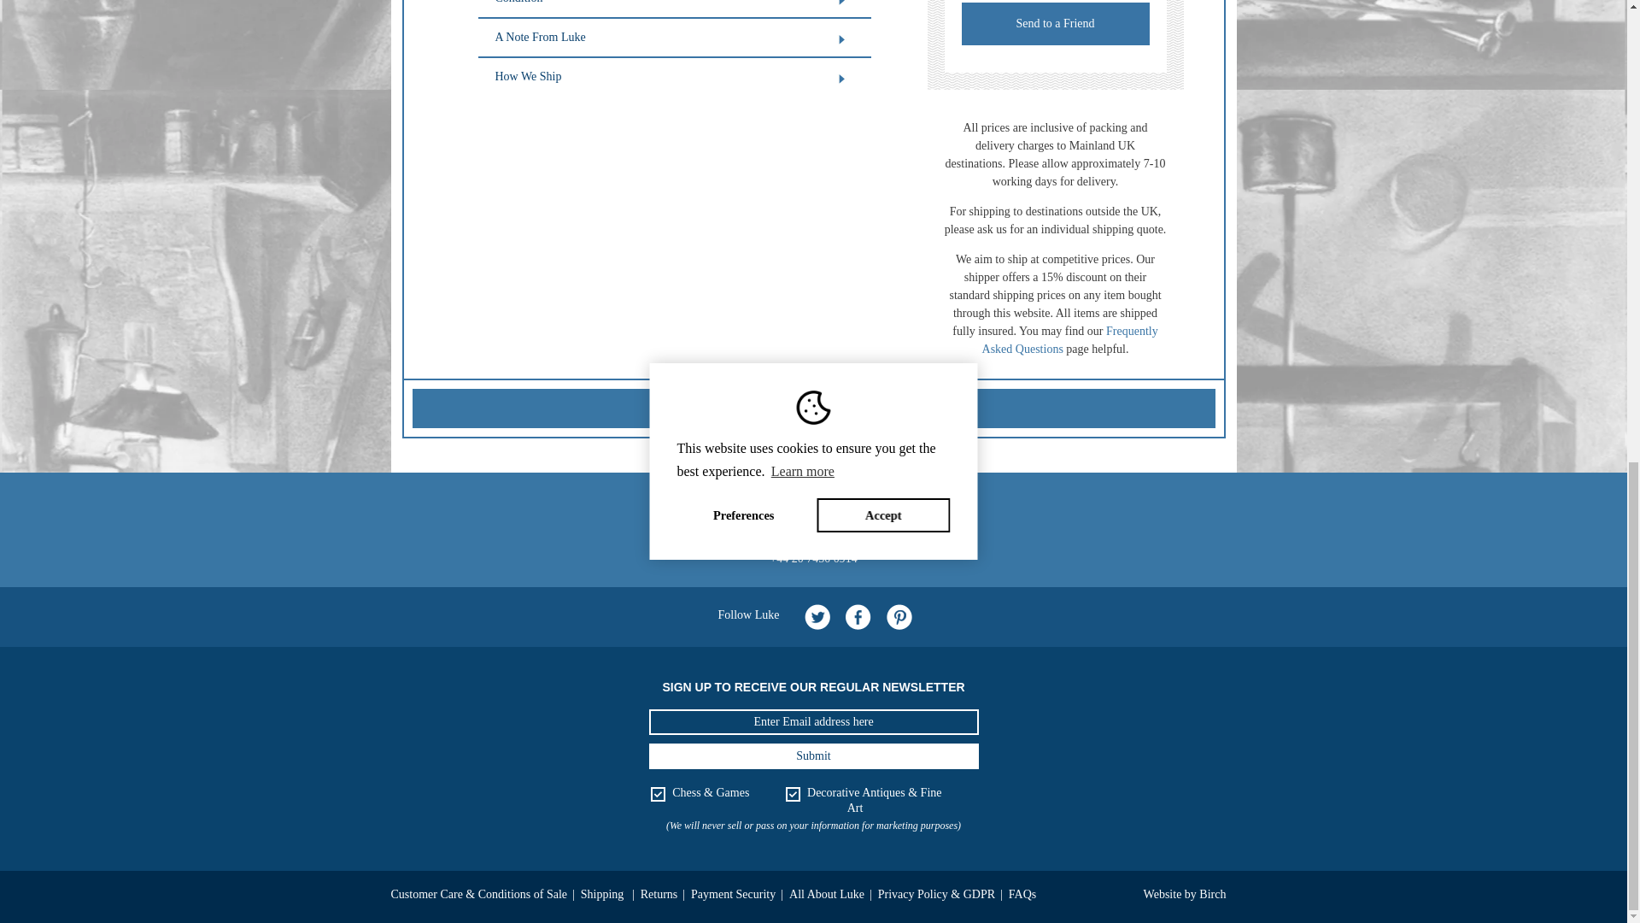  Describe the element at coordinates (813, 409) in the screenshot. I see `Back to Top` at that location.